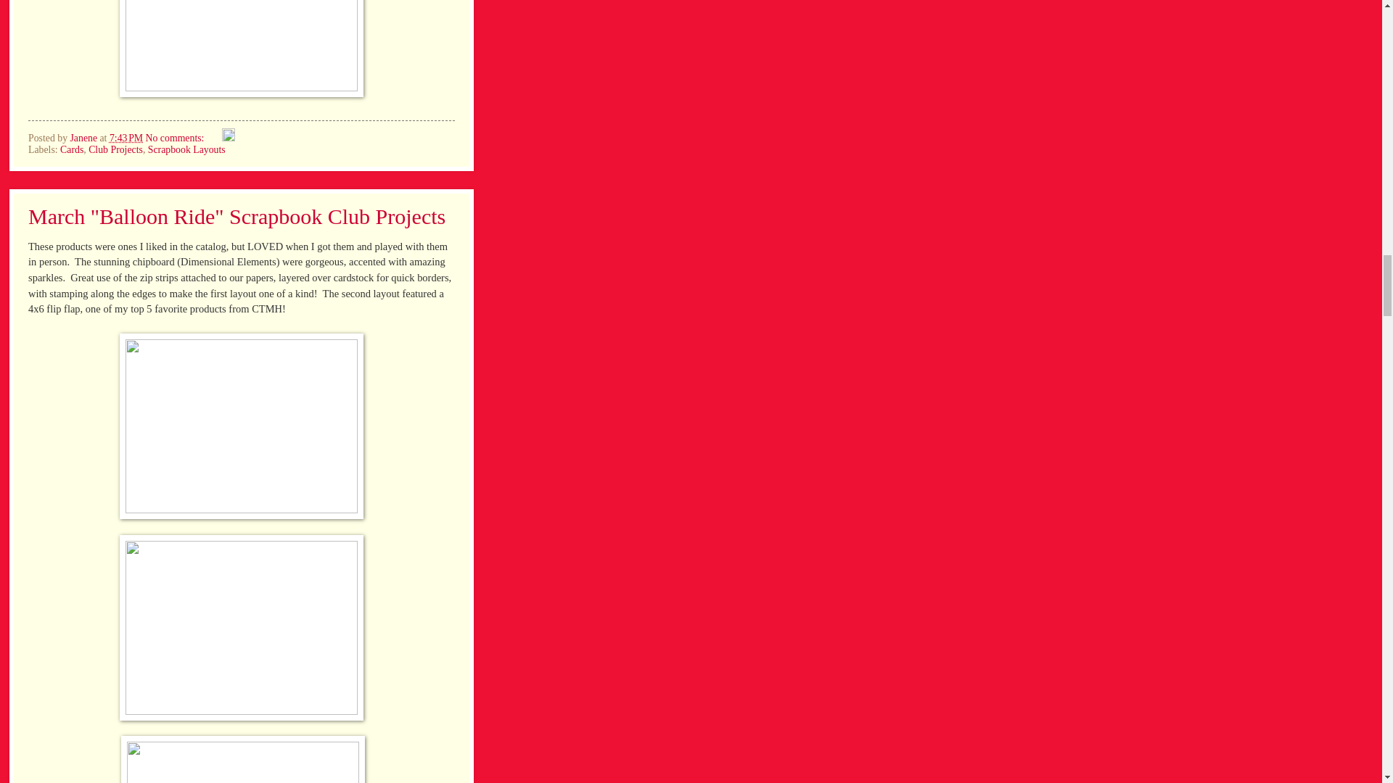  What do you see at coordinates (176, 138) in the screenshot?
I see `No comments:` at bounding box center [176, 138].